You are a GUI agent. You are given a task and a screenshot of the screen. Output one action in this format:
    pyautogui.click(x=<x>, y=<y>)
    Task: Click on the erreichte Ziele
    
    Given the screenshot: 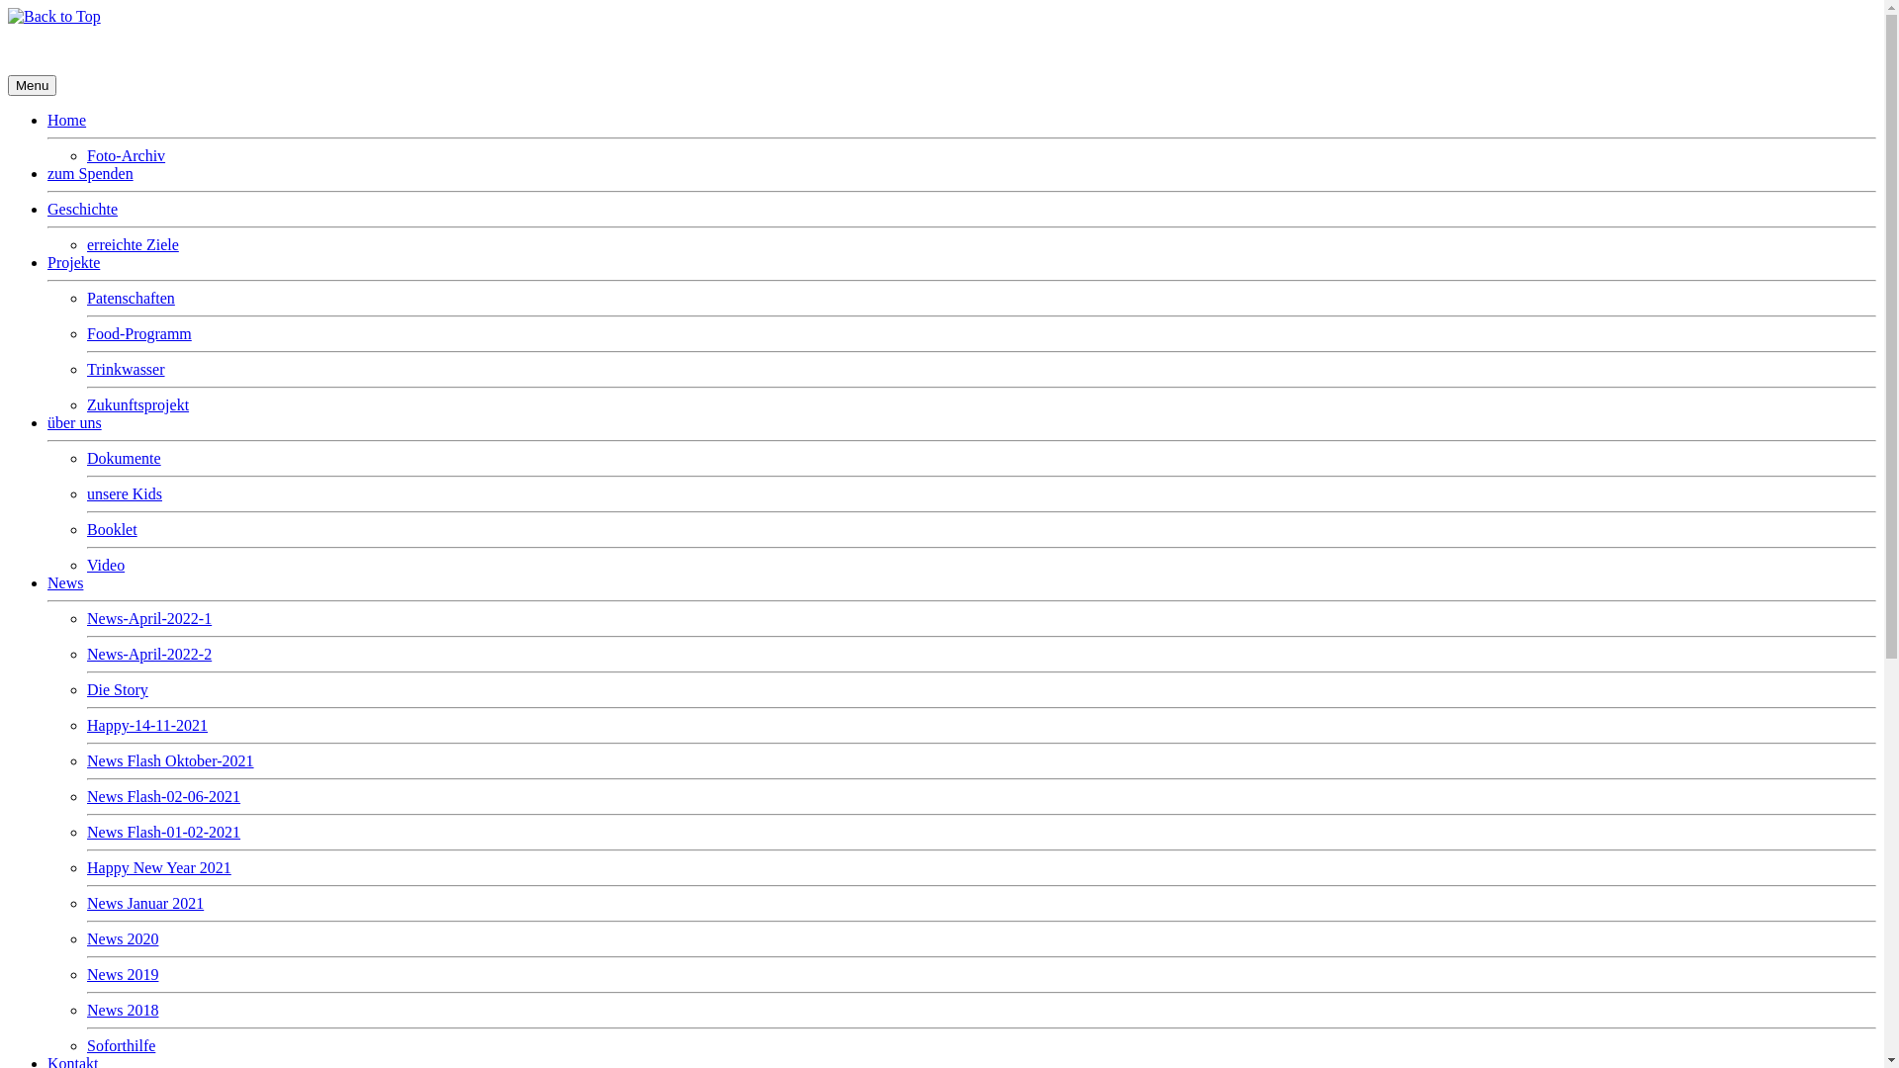 What is the action you would take?
    pyautogui.click(x=133, y=245)
    